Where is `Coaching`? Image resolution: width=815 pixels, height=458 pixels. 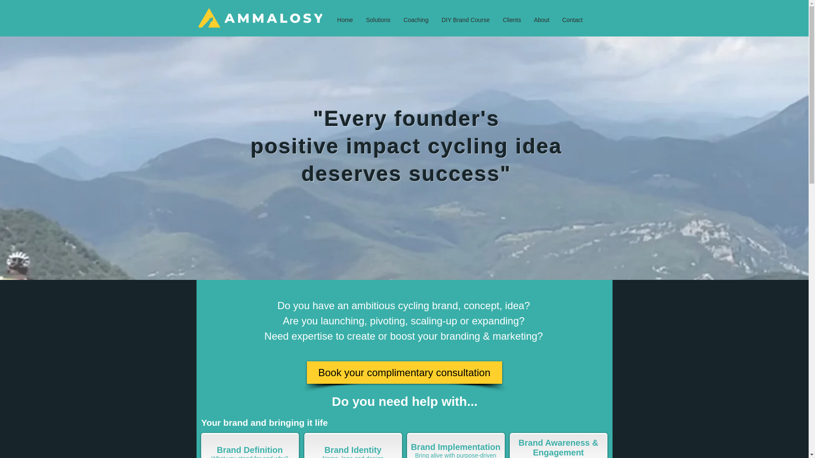 Coaching is located at coordinates (416, 20).